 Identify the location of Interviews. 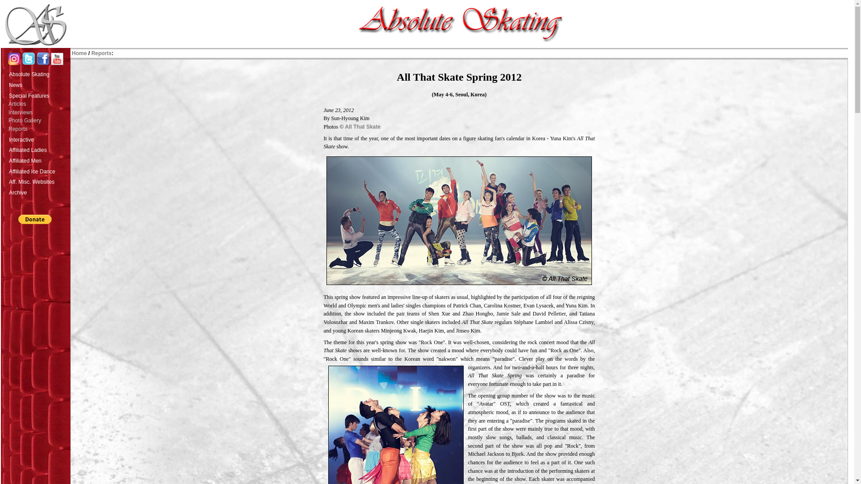
(39, 112).